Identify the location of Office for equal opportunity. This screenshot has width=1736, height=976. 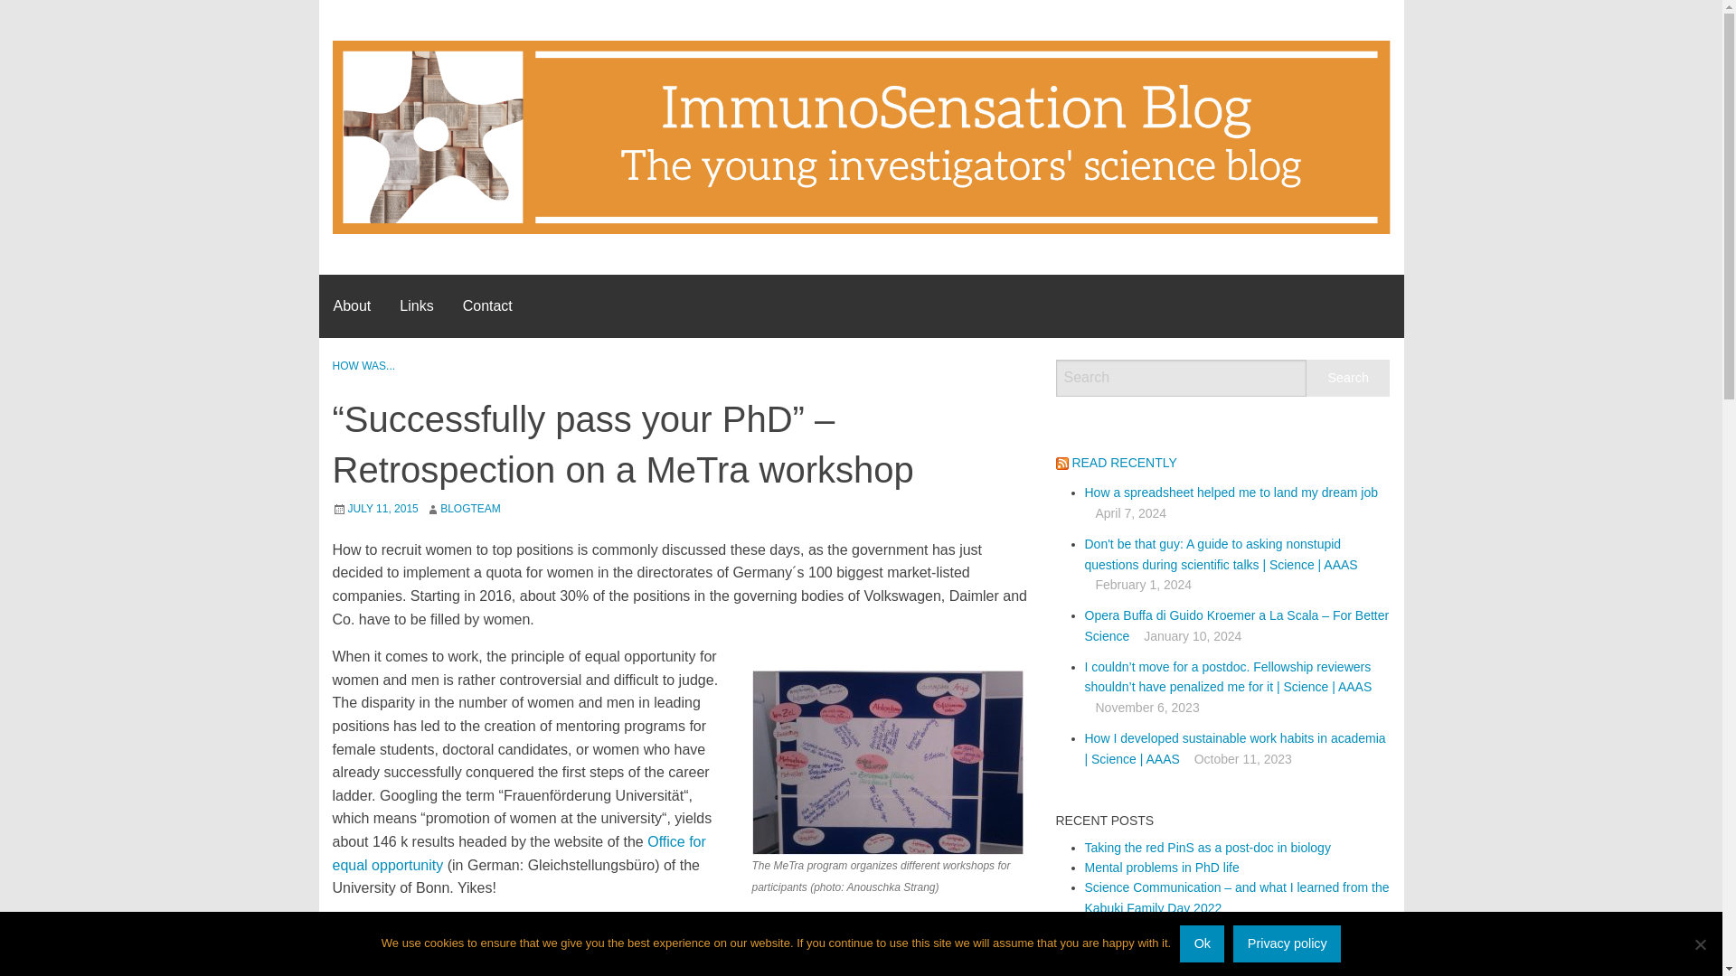
(519, 853).